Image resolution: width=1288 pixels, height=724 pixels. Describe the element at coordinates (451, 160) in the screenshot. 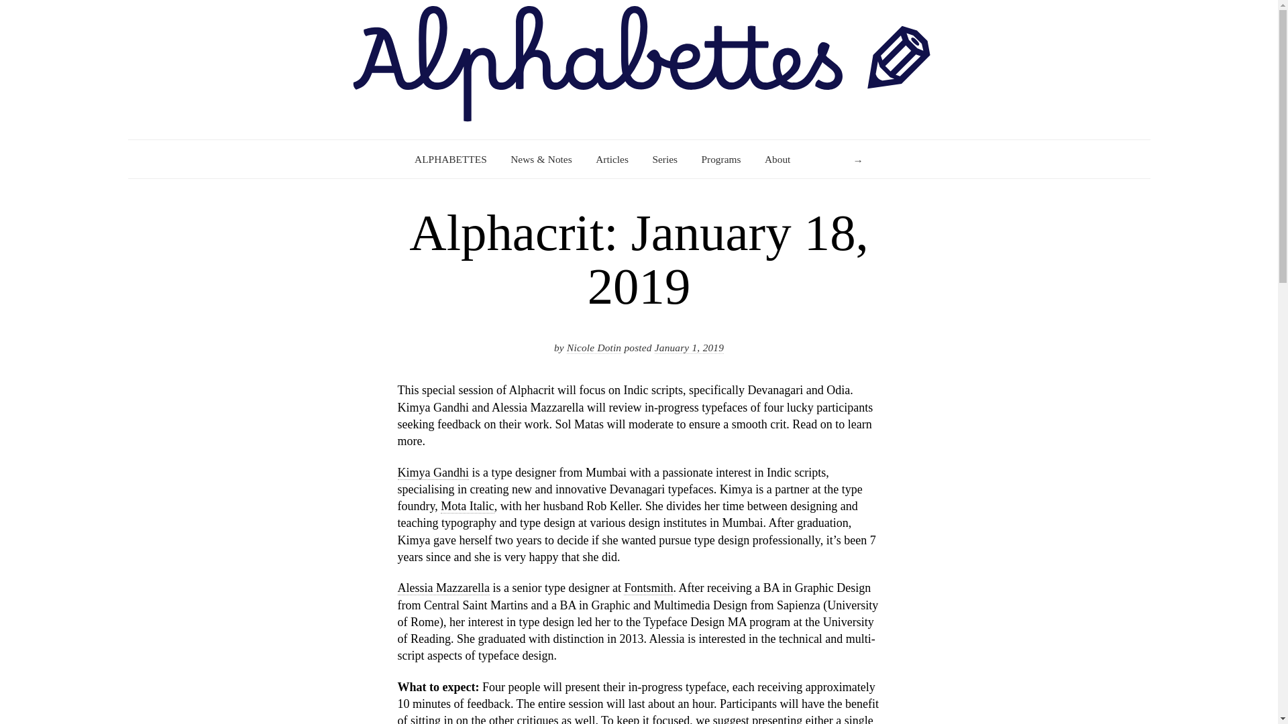

I see `ALPHABETTES` at that location.